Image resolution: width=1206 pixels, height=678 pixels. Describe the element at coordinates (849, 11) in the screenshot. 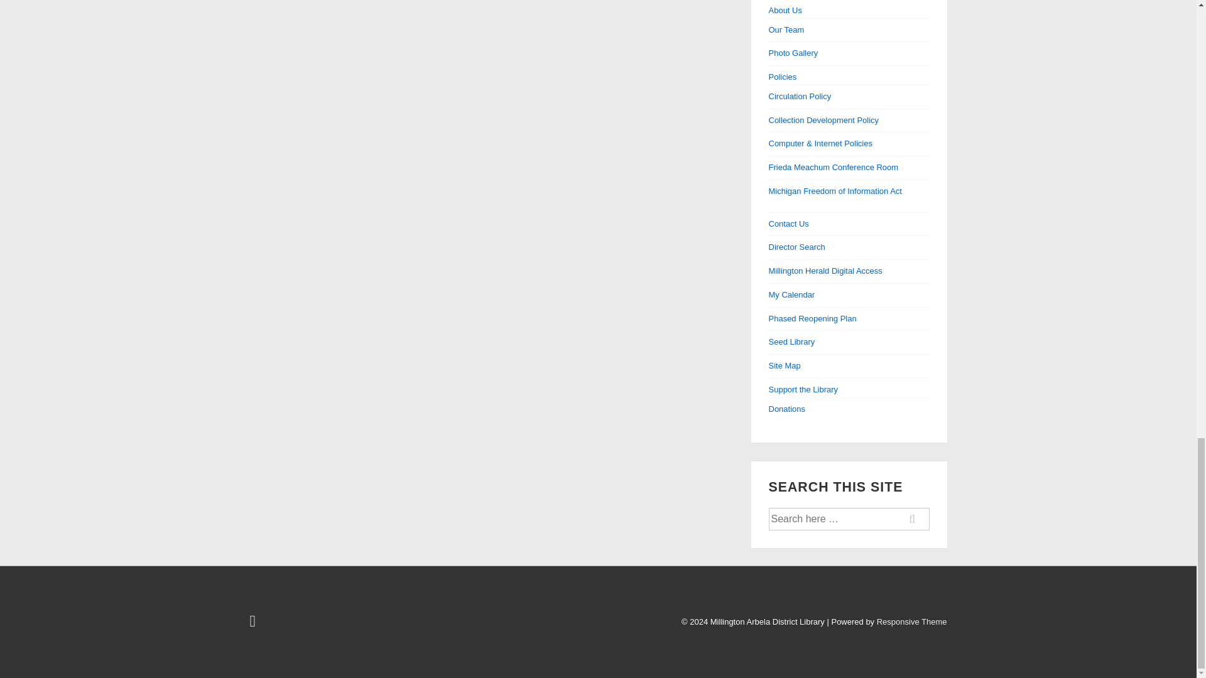

I see `About Us` at that location.